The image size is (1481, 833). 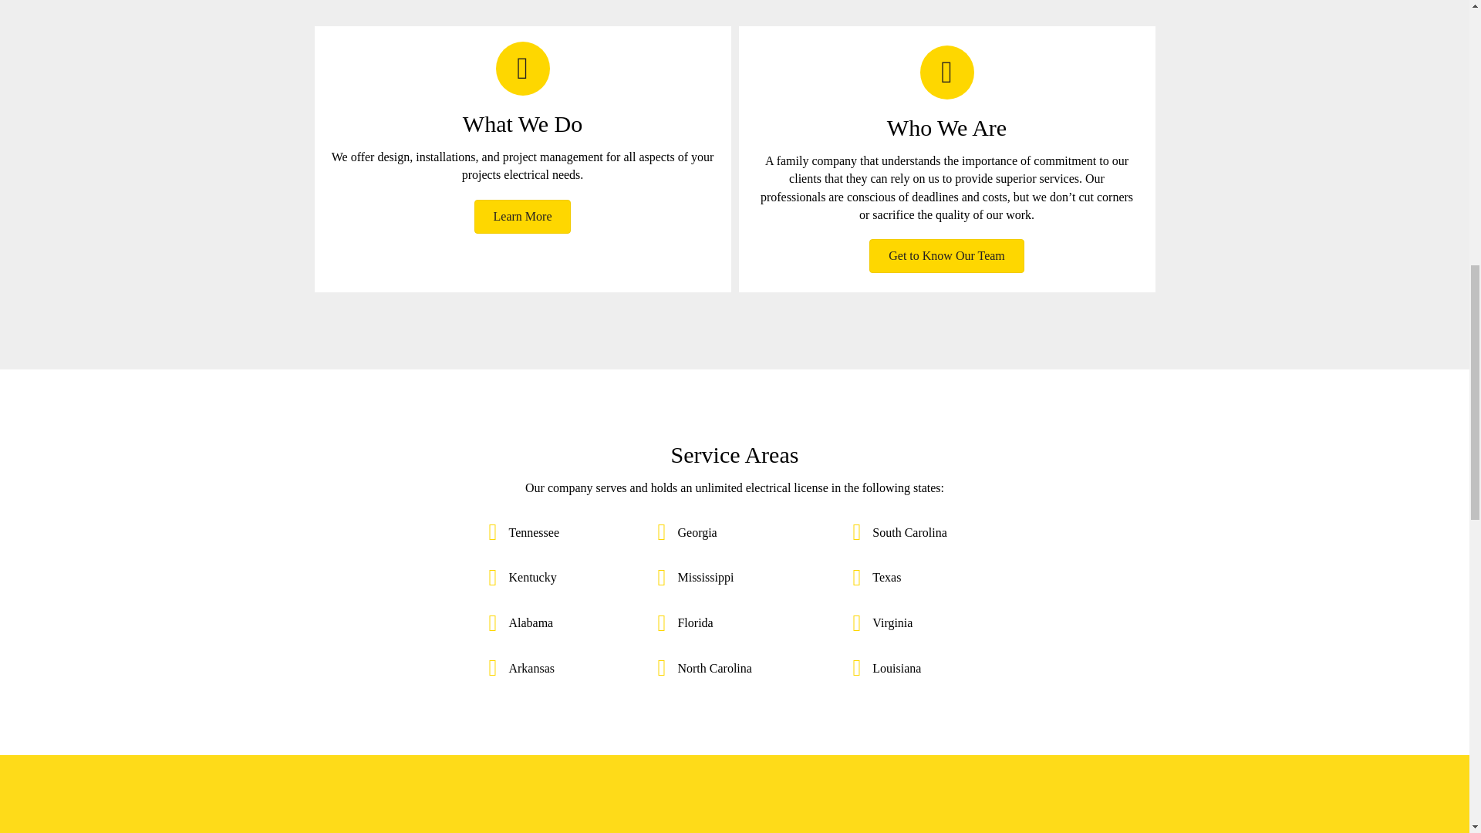 What do you see at coordinates (523, 217) in the screenshot?
I see `Learn More` at bounding box center [523, 217].